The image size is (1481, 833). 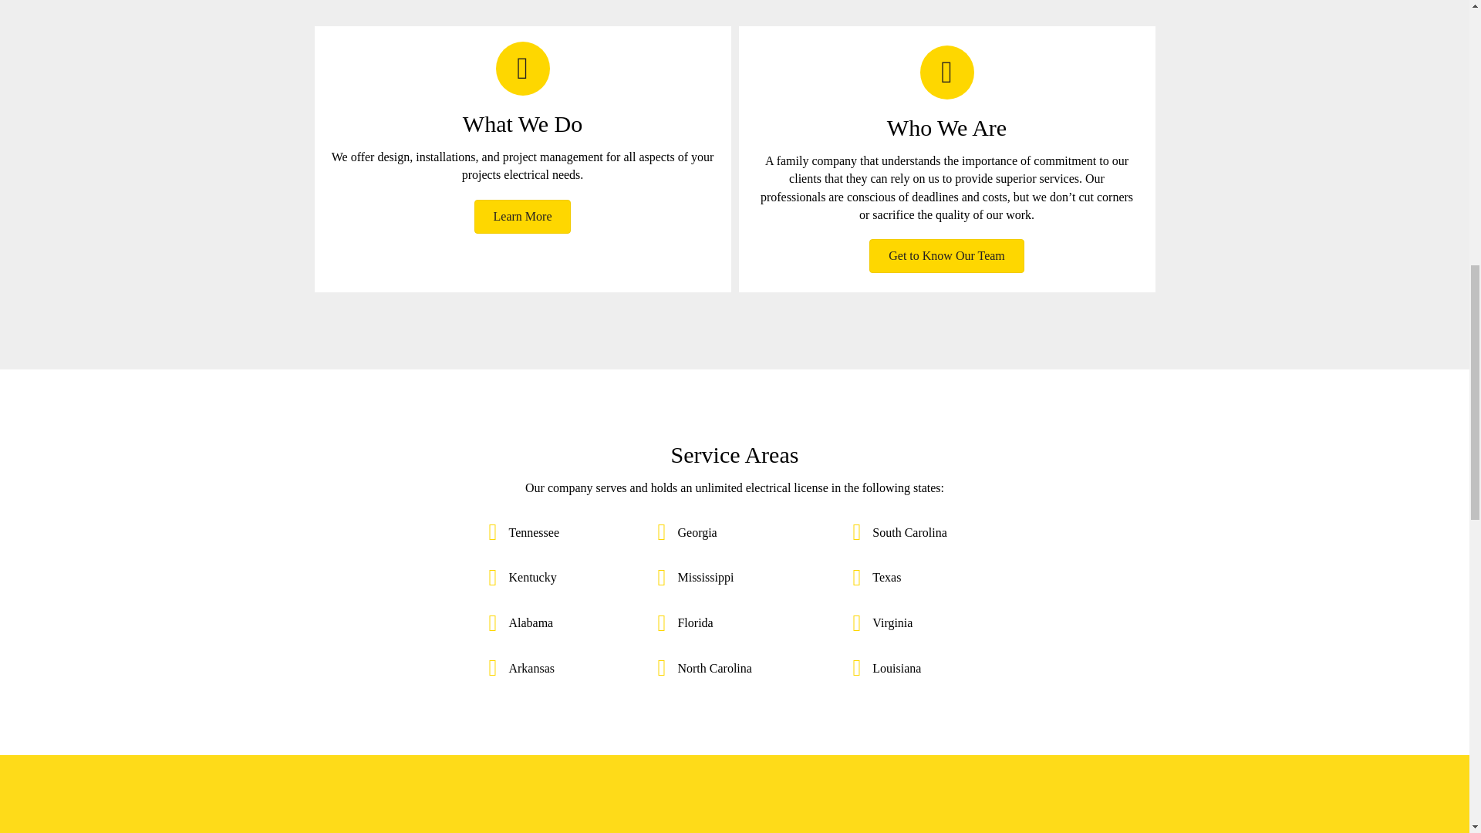 What do you see at coordinates (523, 217) in the screenshot?
I see `Learn More` at bounding box center [523, 217].